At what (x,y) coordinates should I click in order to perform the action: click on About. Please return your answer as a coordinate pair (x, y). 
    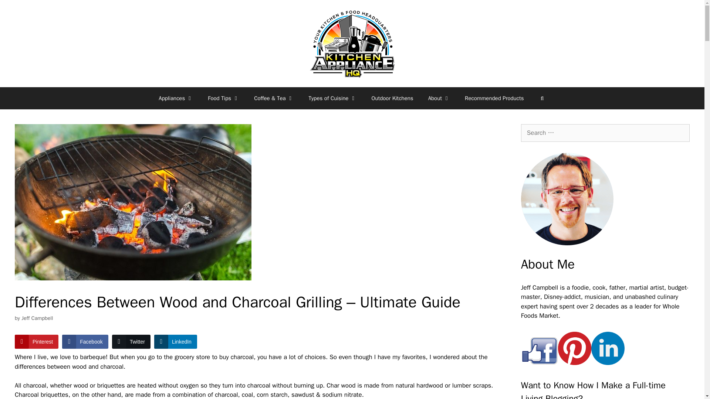
    Looking at the image, I should click on (439, 98).